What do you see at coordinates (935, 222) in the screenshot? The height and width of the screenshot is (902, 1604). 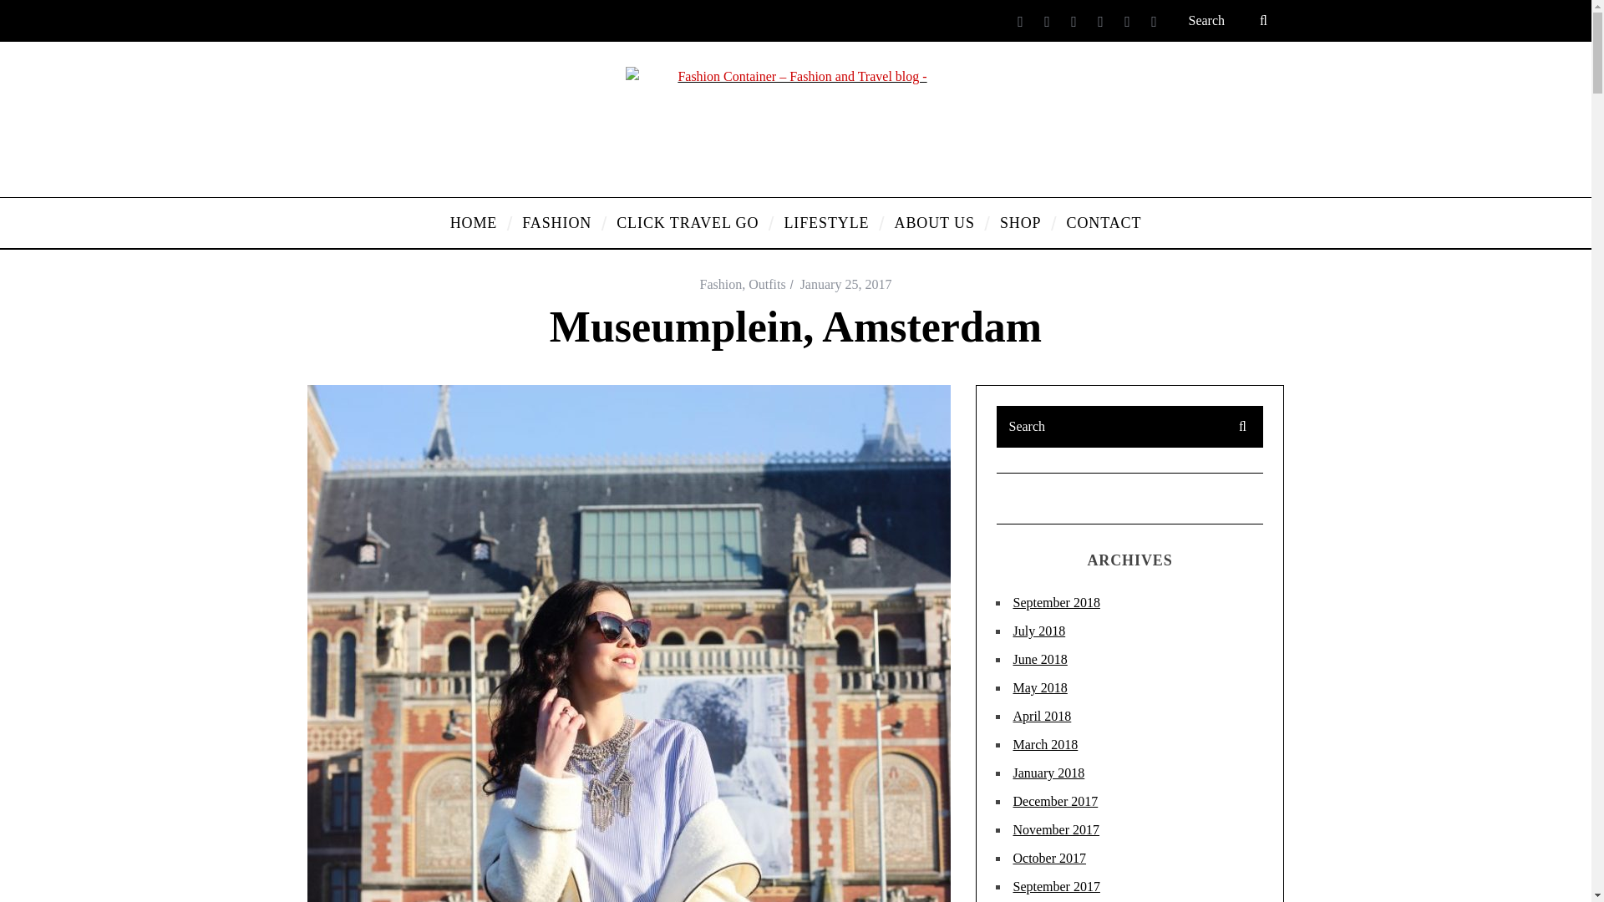 I see `ABOUT US` at bounding box center [935, 222].